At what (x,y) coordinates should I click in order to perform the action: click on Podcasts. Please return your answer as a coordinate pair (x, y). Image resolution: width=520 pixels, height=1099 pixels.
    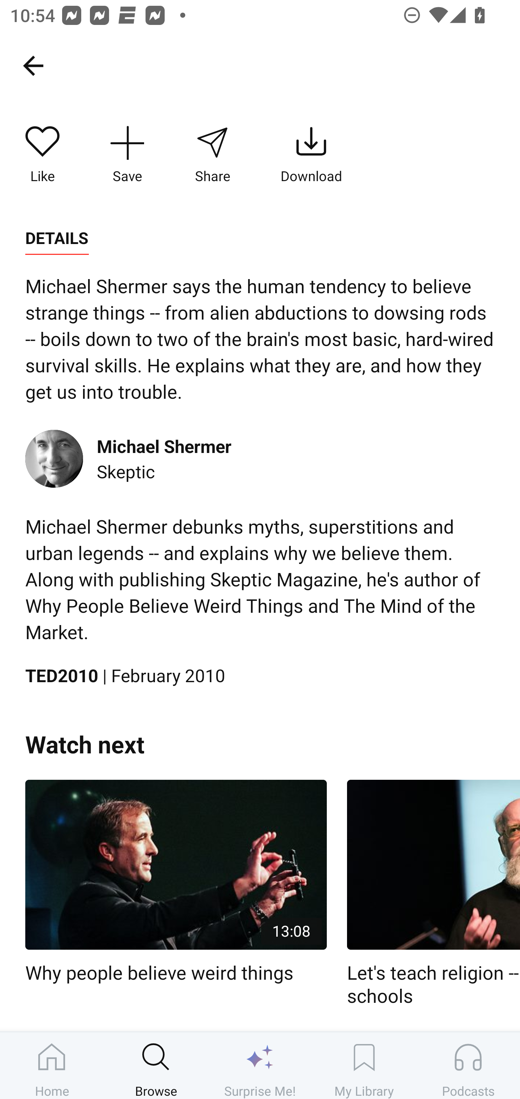
    Looking at the image, I should click on (468, 1065).